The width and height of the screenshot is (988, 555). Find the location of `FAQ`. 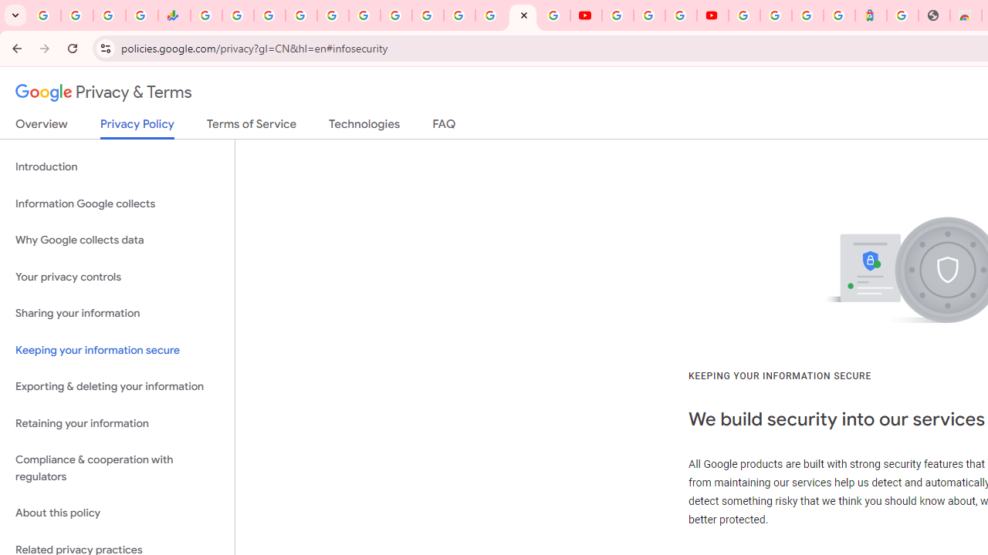

FAQ is located at coordinates (445, 127).